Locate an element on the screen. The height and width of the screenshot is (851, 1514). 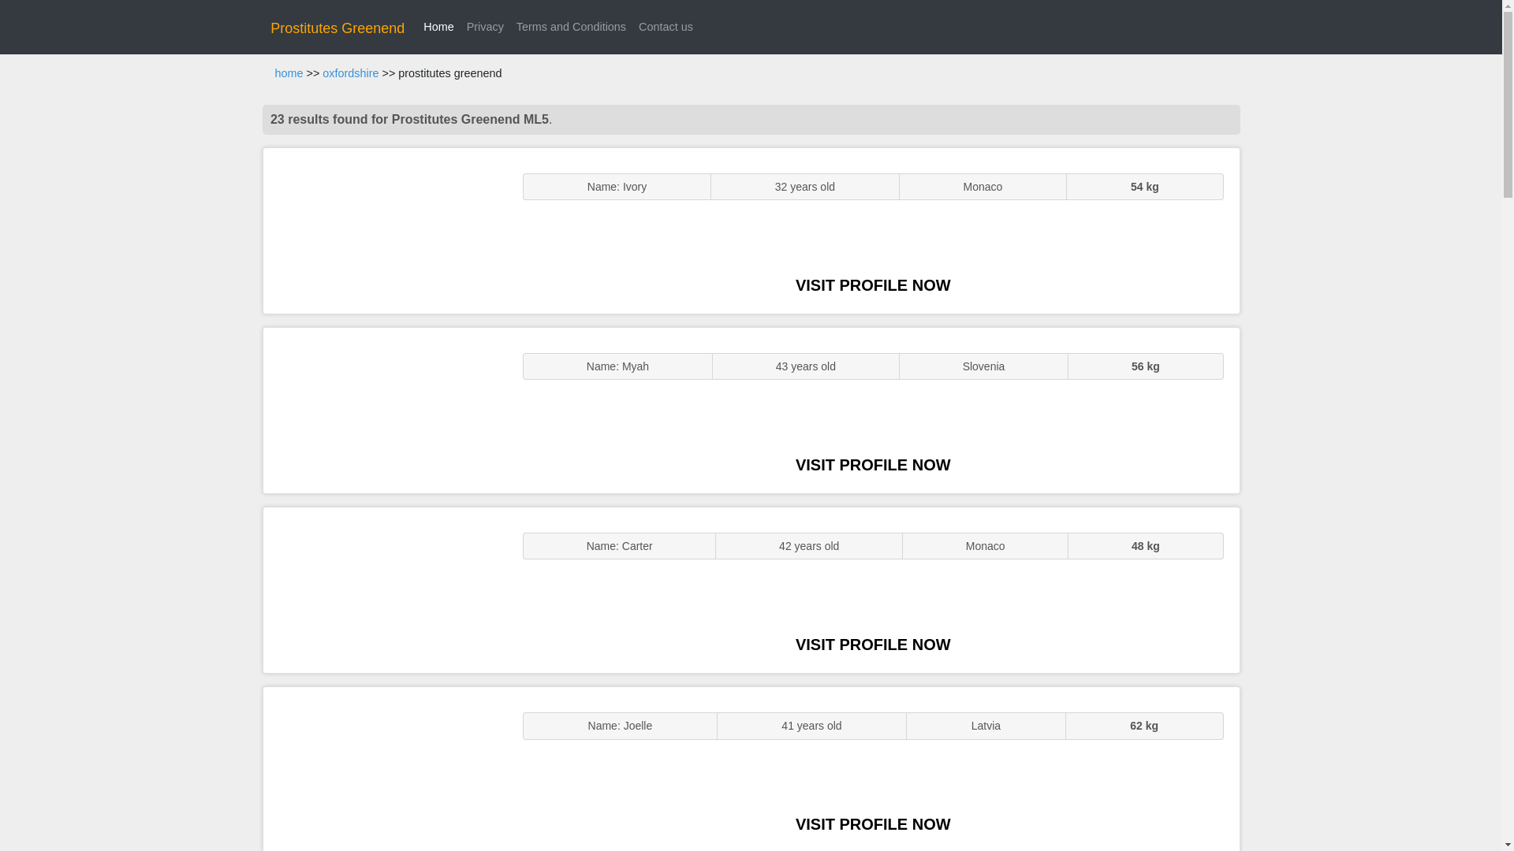
oxfordshire is located at coordinates (350, 73).